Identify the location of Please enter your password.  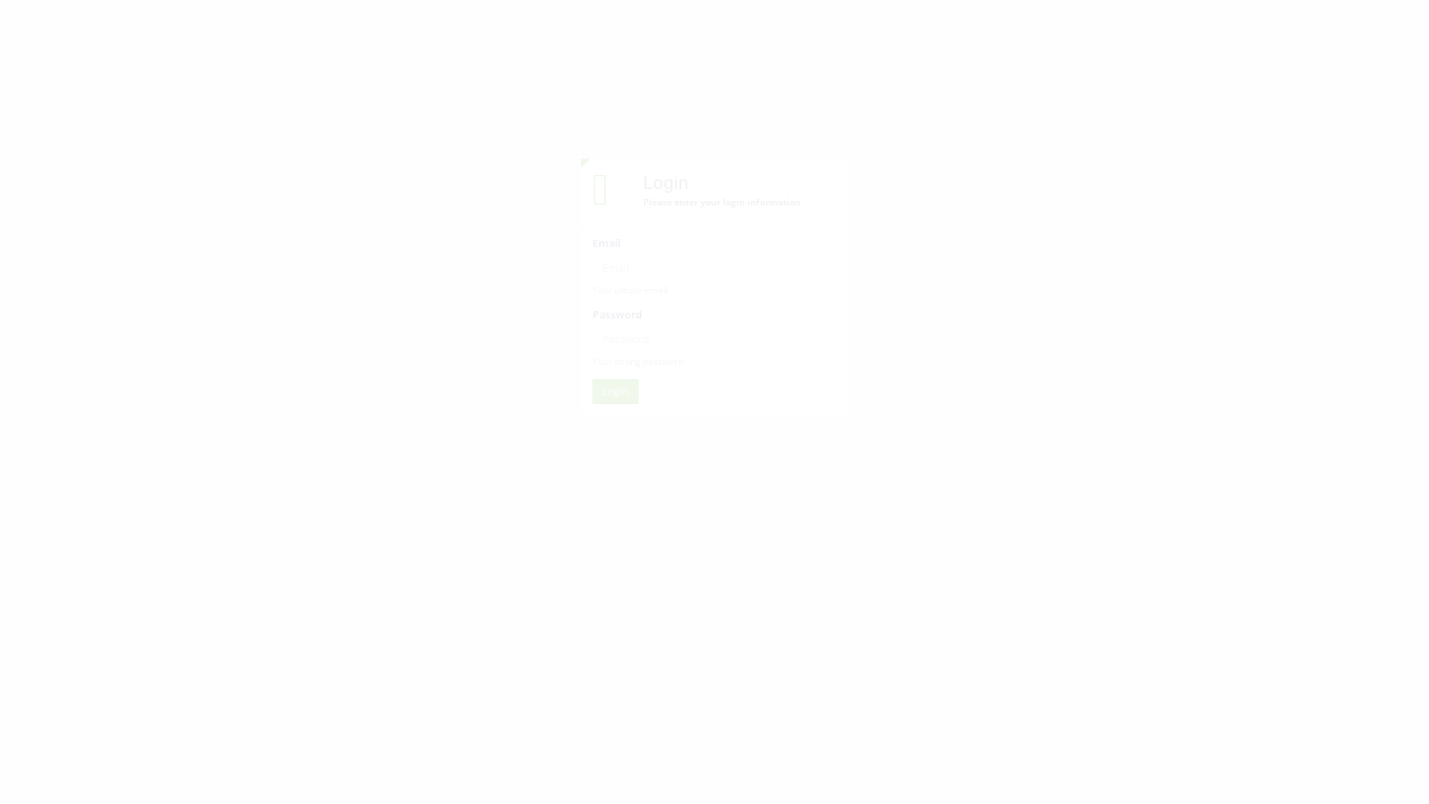
(714, 339).